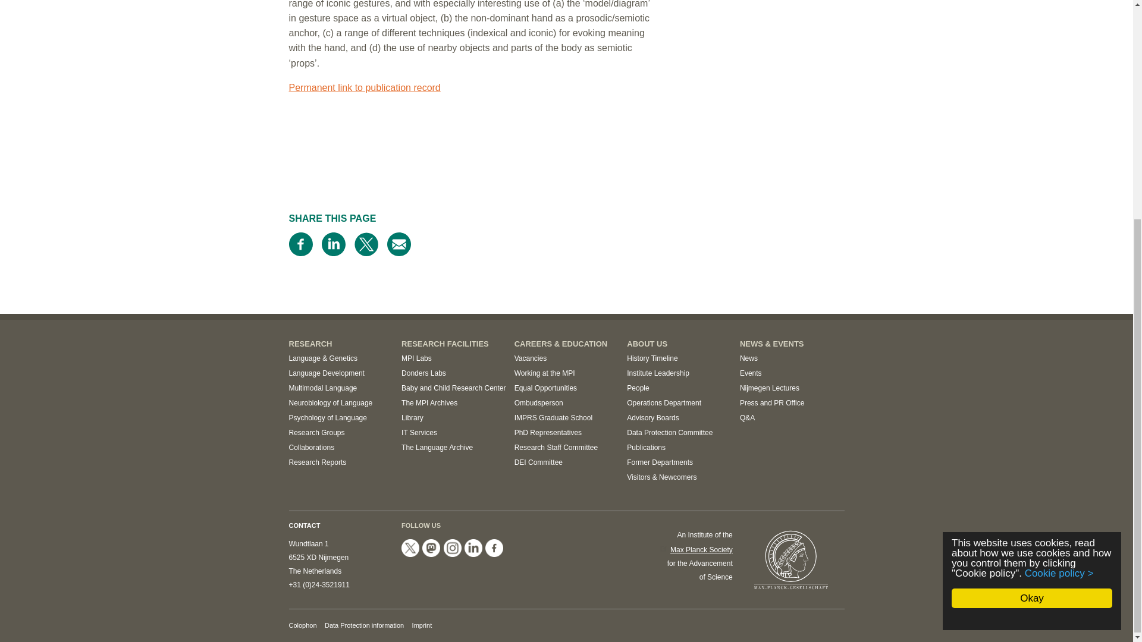  Describe the element at coordinates (366, 244) in the screenshot. I see `Twitter` at that location.